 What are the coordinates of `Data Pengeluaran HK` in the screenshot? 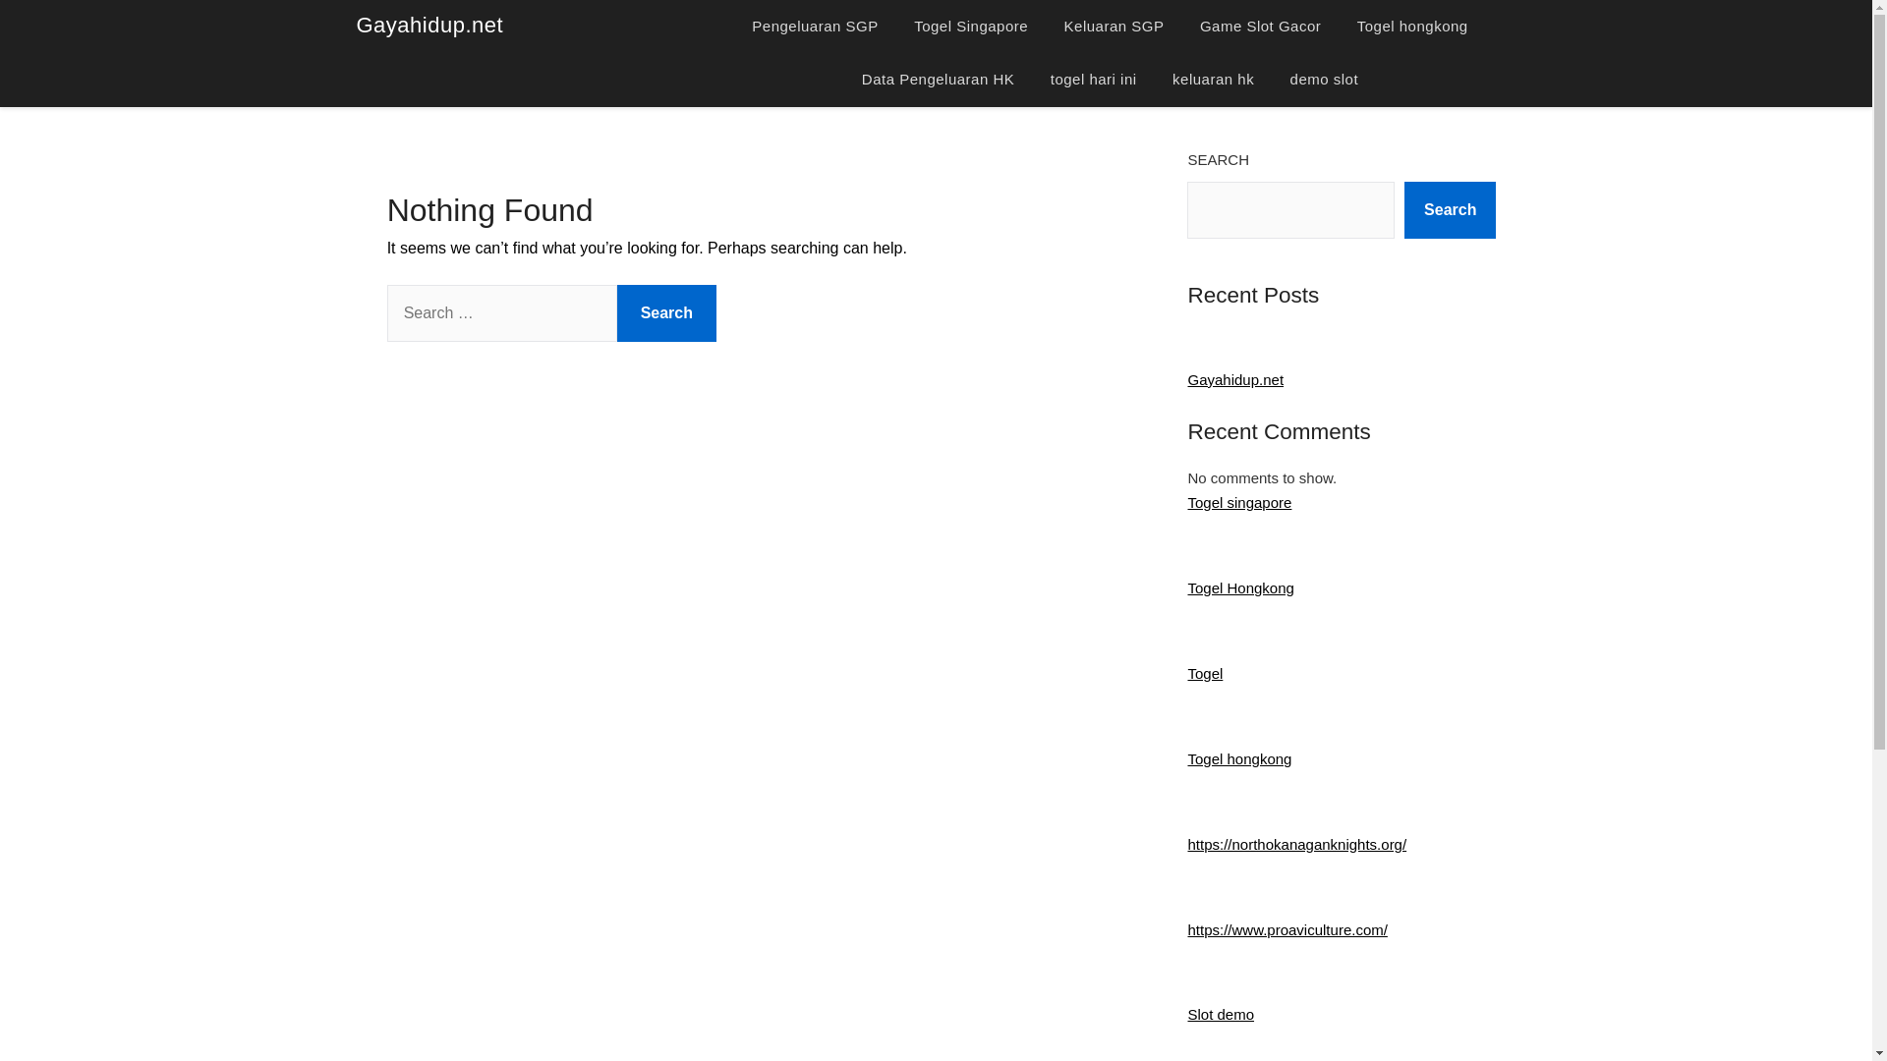 It's located at (938, 80).